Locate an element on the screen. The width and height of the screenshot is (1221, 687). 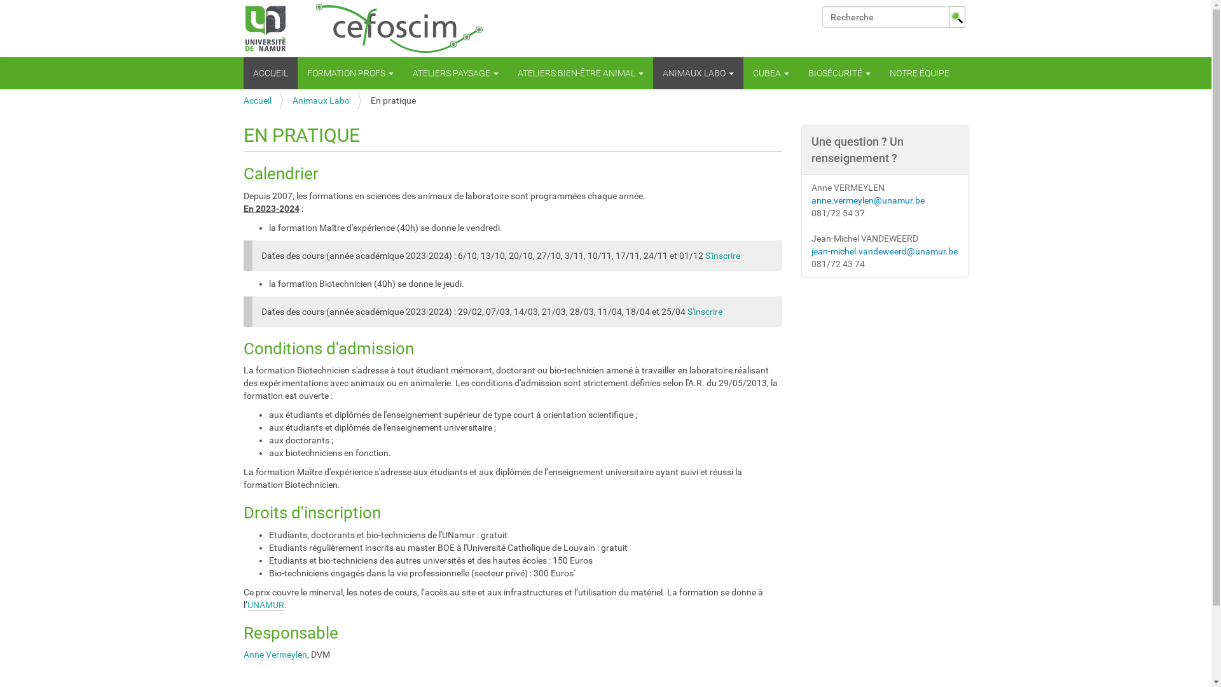
S'inscrire is located at coordinates (722, 256).